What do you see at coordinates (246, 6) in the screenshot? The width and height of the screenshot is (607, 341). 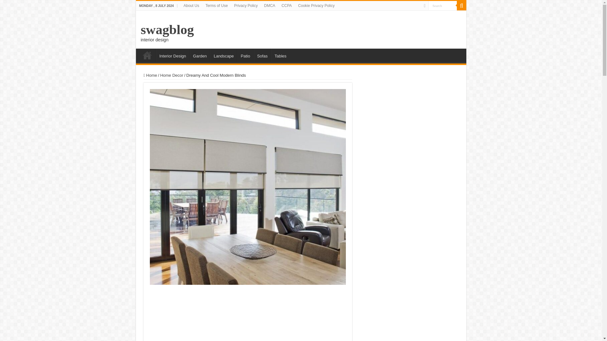 I see `Privacy Policy` at bounding box center [246, 6].